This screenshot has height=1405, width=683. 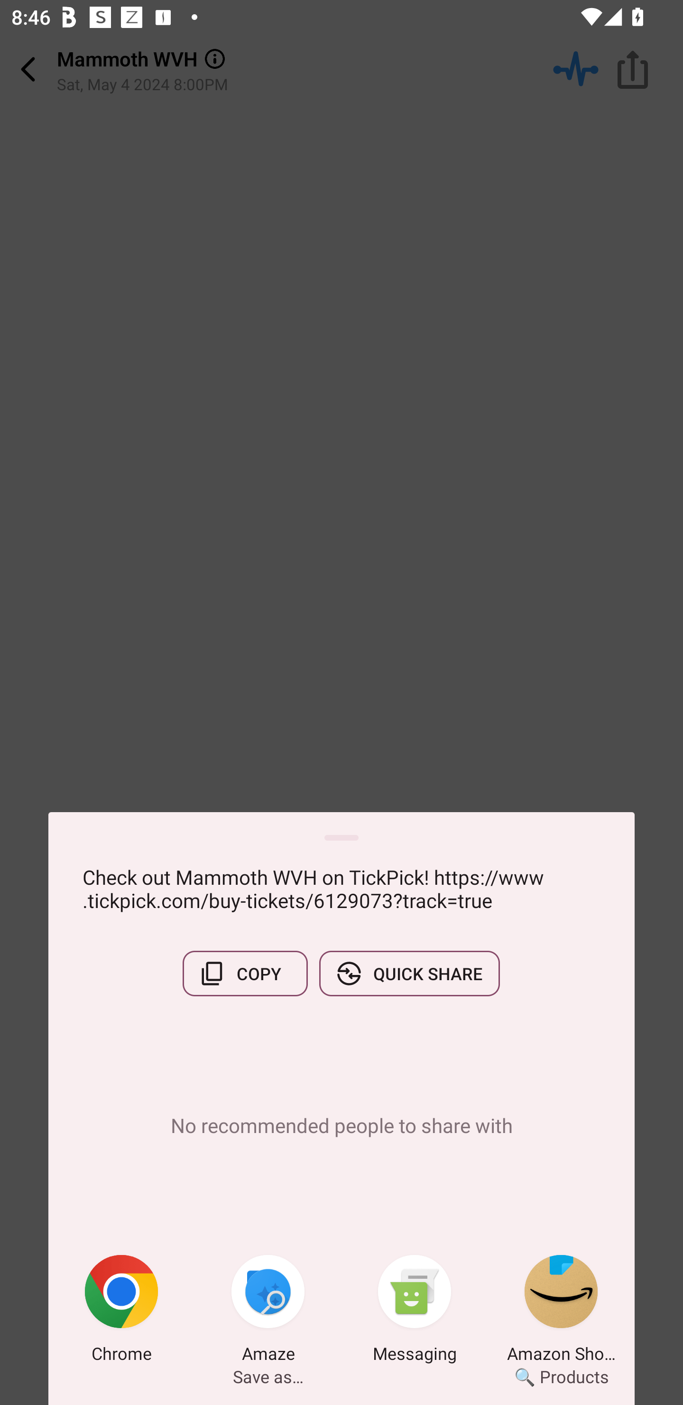 I want to click on Amaze Save as…, so click(x=268, y=1311).